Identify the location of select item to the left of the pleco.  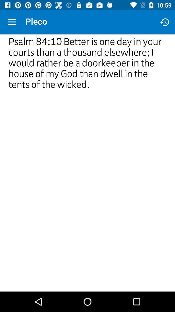
(12, 22).